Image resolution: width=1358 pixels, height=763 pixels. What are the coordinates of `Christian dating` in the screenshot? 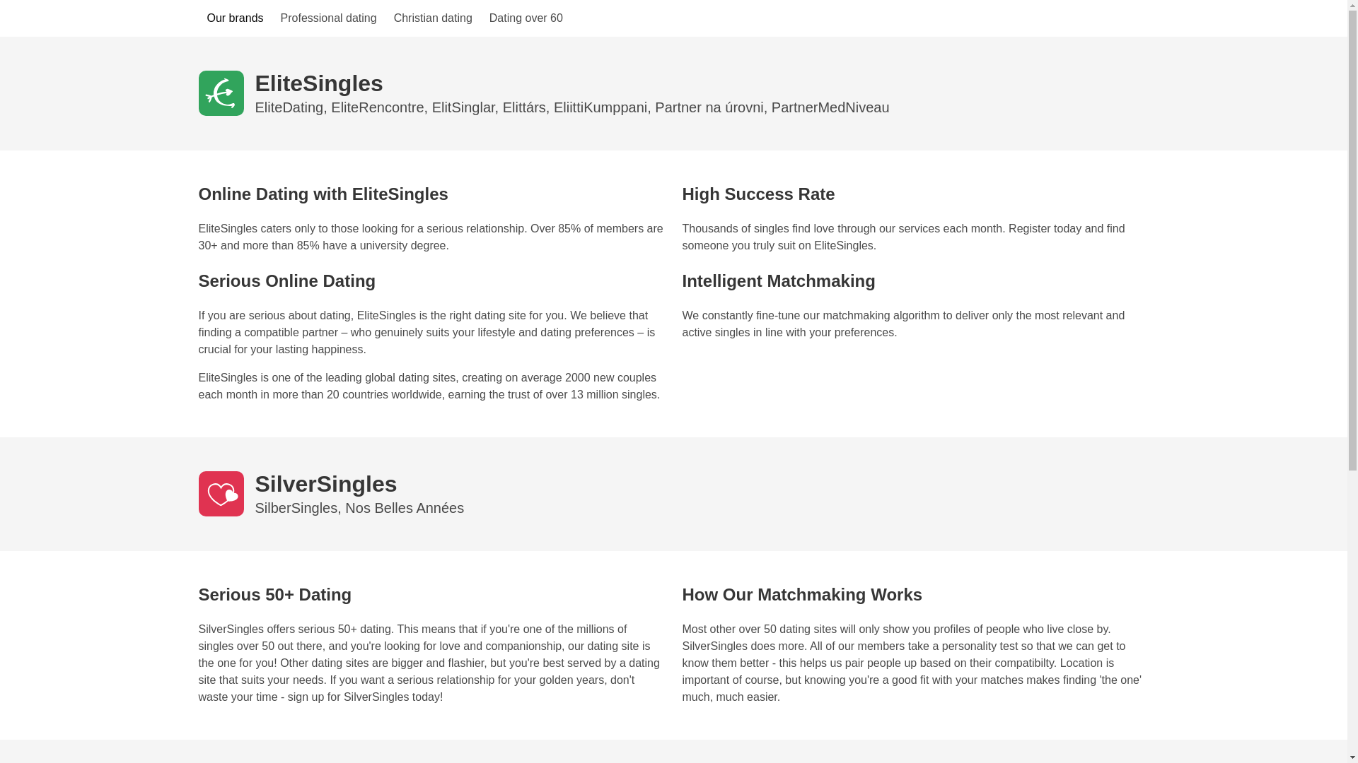 It's located at (433, 18).